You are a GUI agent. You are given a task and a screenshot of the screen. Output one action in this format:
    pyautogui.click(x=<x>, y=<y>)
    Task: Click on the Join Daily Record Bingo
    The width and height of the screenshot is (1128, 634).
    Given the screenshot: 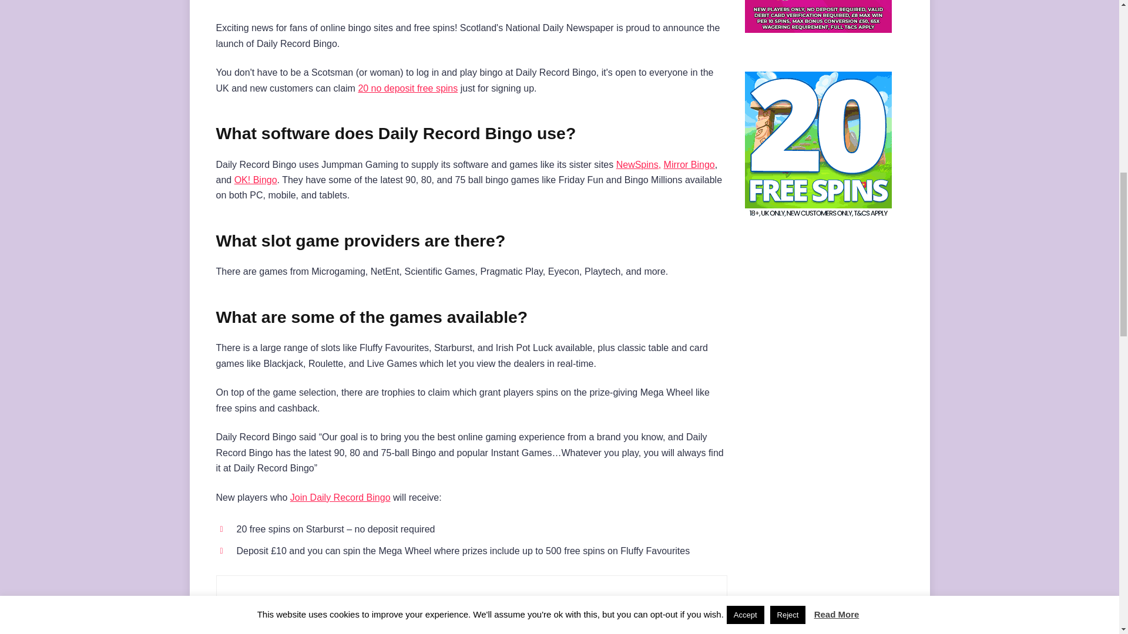 What is the action you would take?
    pyautogui.click(x=340, y=498)
    